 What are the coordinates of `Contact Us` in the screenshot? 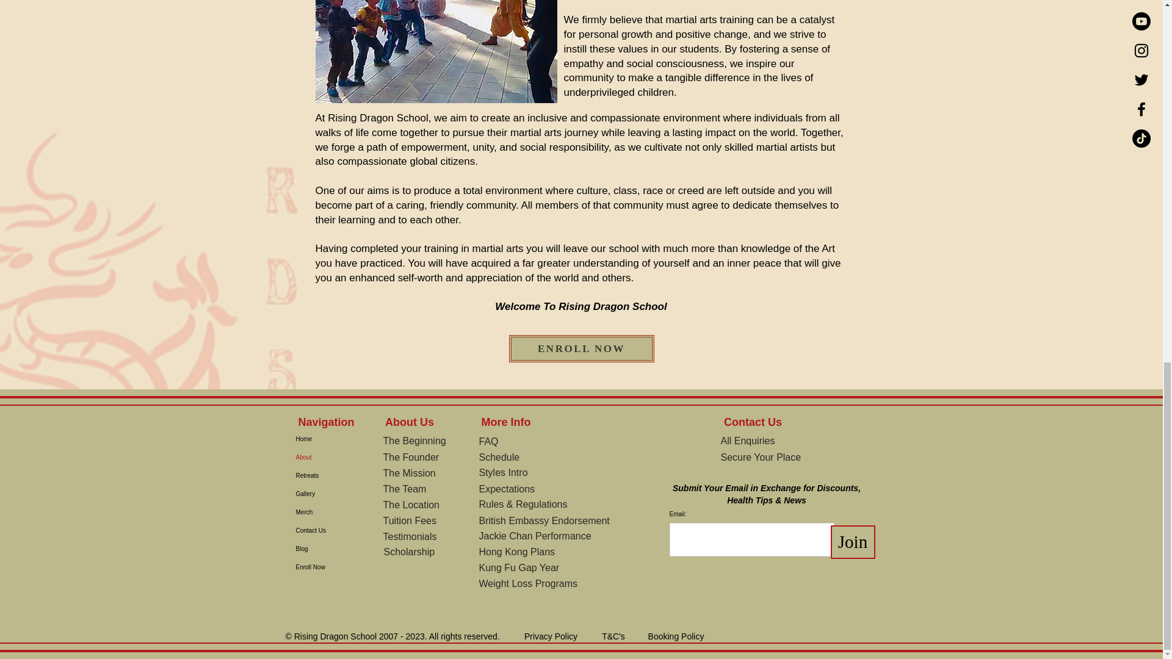 It's located at (317, 531).